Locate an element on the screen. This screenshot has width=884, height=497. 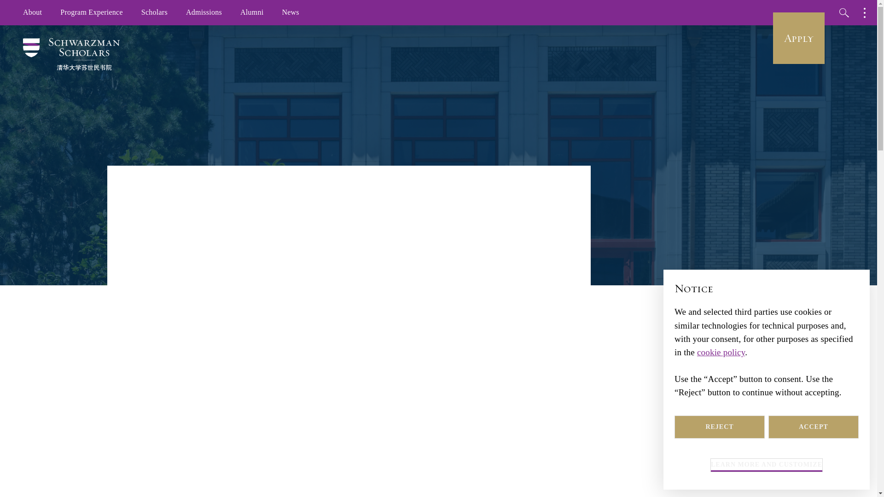
Apply is located at coordinates (798, 38).